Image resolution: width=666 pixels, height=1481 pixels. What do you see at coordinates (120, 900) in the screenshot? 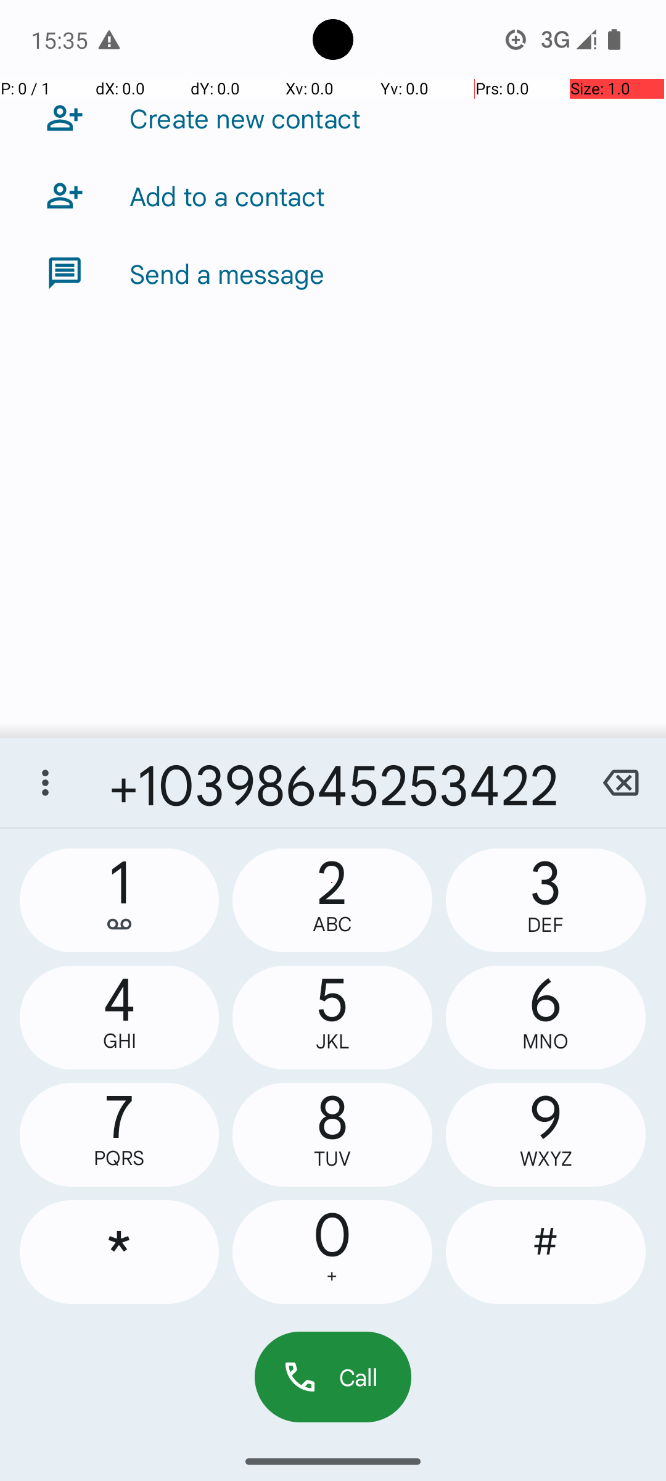
I see `1,` at bounding box center [120, 900].